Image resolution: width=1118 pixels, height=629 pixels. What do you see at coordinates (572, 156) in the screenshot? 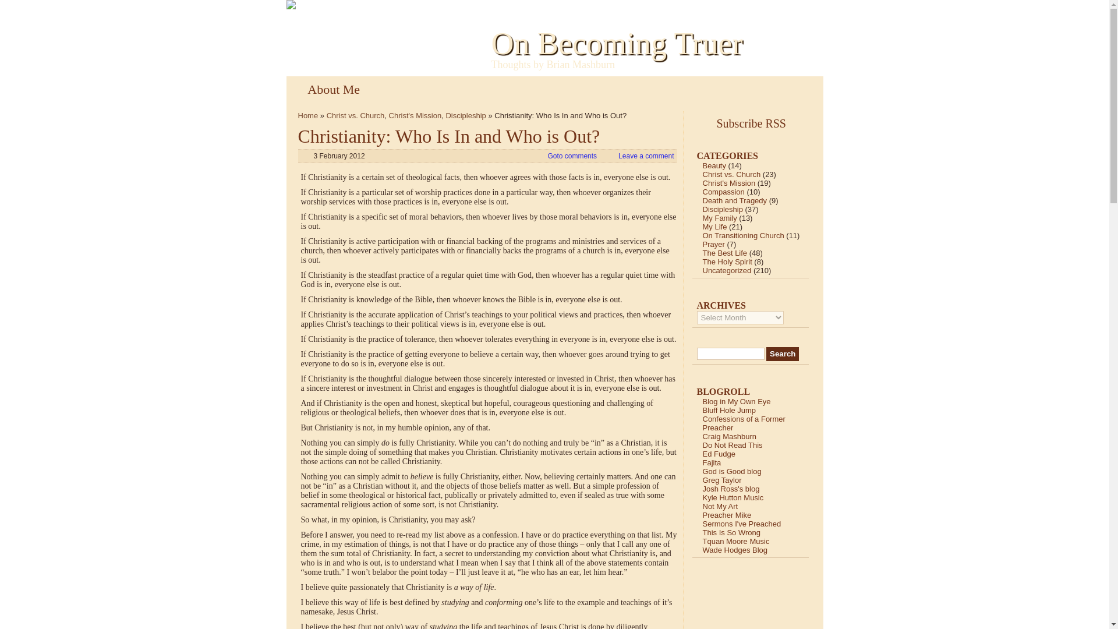
I see `Goto comments` at bounding box center [572, 156].